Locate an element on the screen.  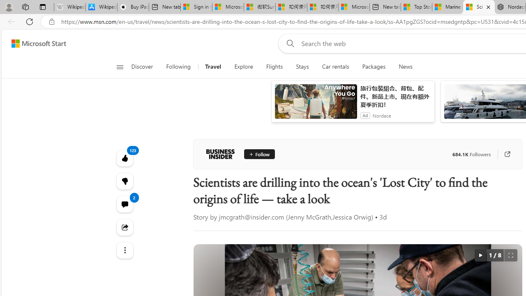
Following is located at coordinates (178, 67).